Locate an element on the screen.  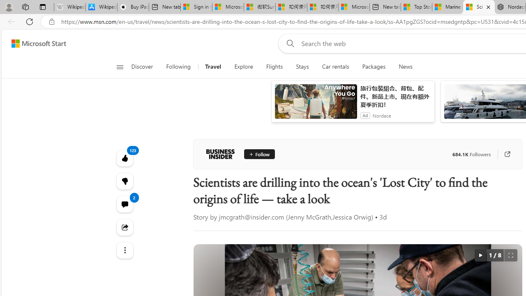
Following is located at coordinates (178, 67).